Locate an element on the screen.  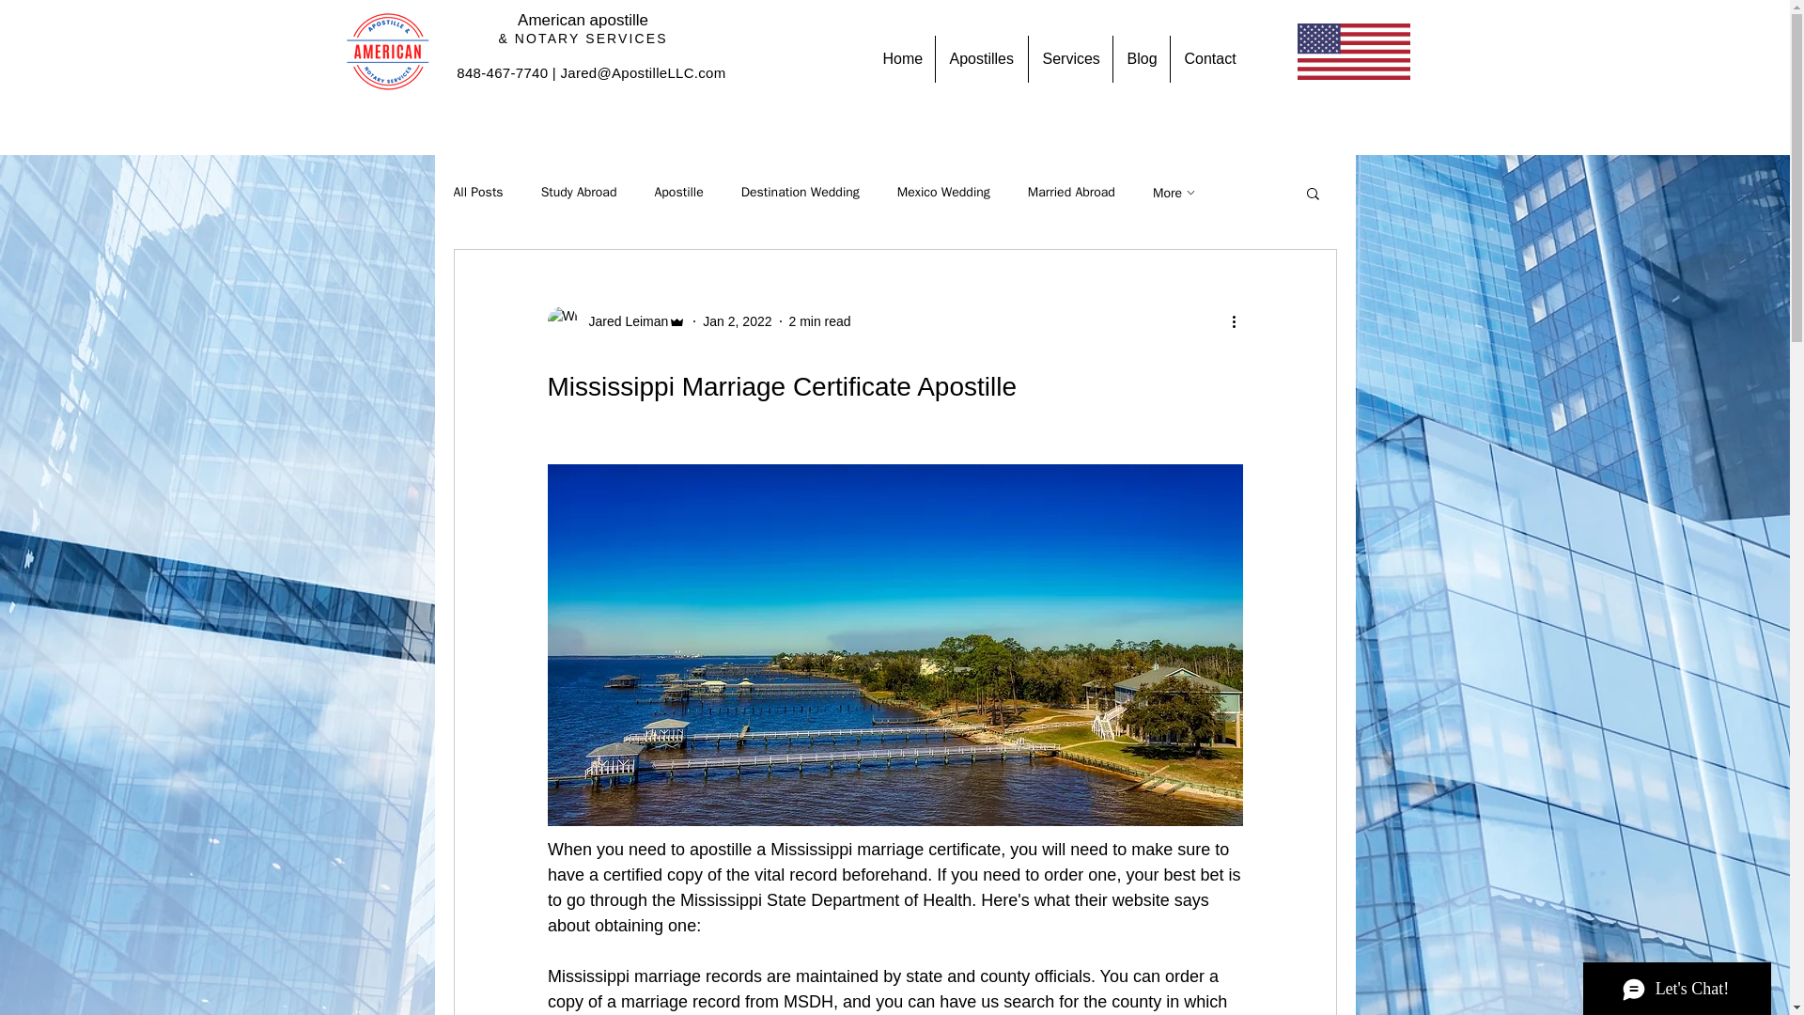
Services is located at coordinates (1069, 58).